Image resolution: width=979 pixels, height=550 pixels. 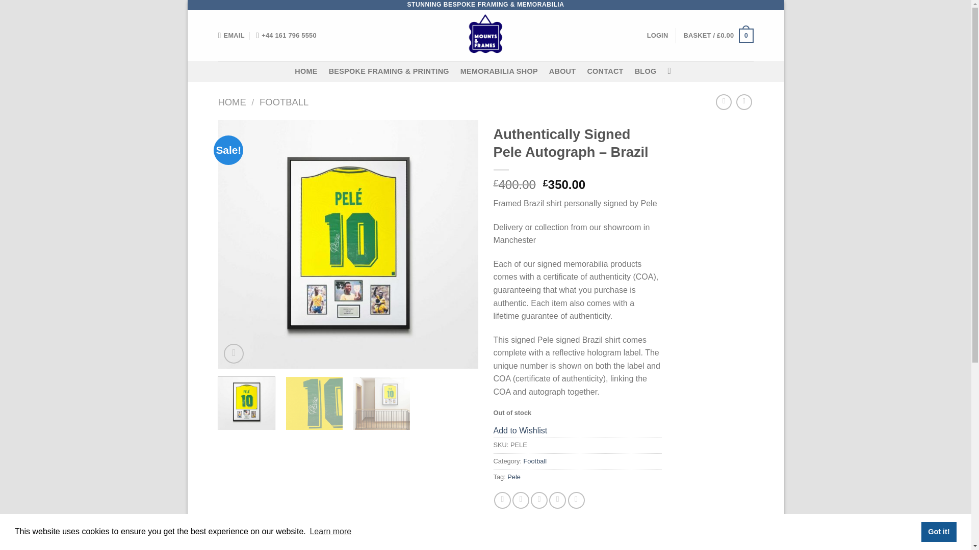 I want to click on ABOUT, so click(x=563, y=71).